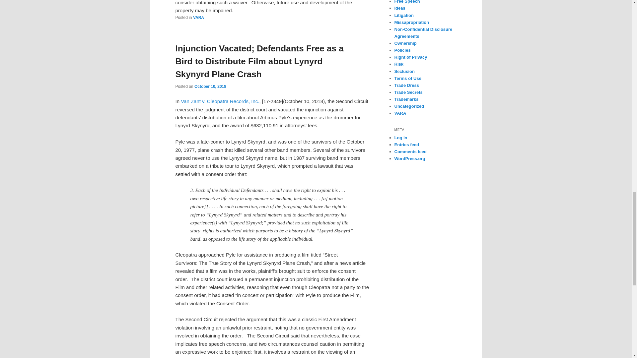  What do you see at coordinates (198, 18) in the screenshot?
I see `VARA` at bounding box center [198, 18].